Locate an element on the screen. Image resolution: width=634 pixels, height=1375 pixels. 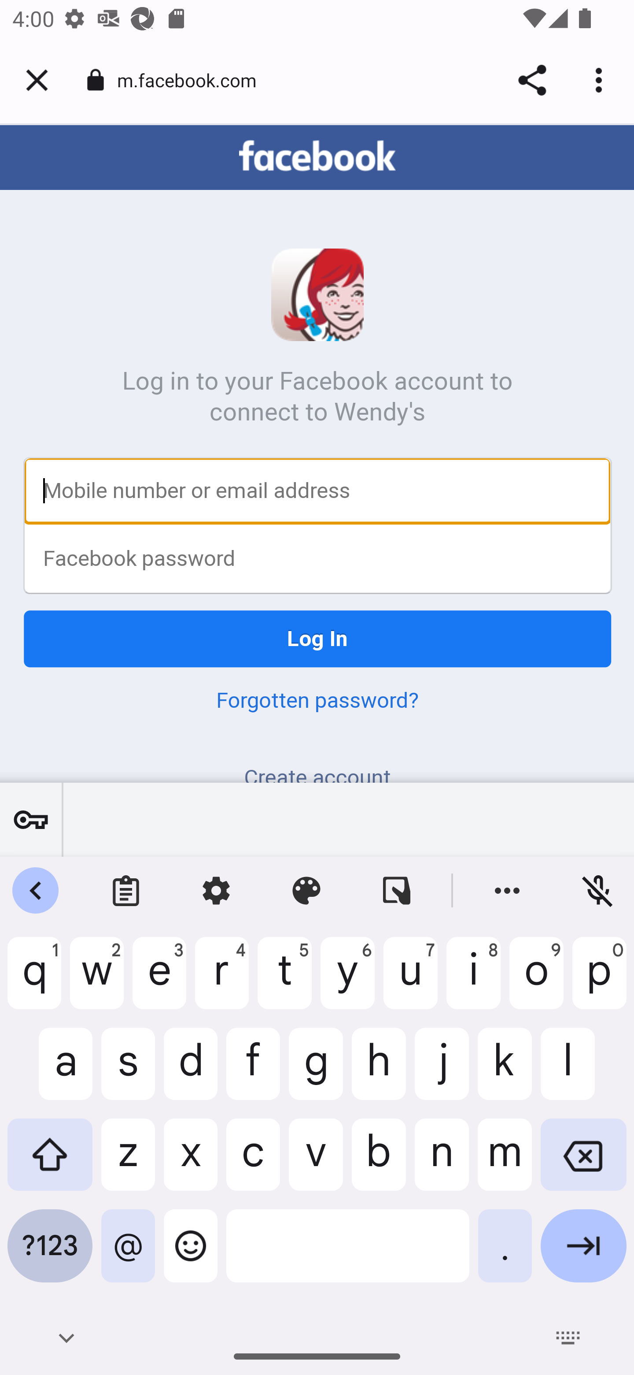
Create account is located at coordinates (317, 774).